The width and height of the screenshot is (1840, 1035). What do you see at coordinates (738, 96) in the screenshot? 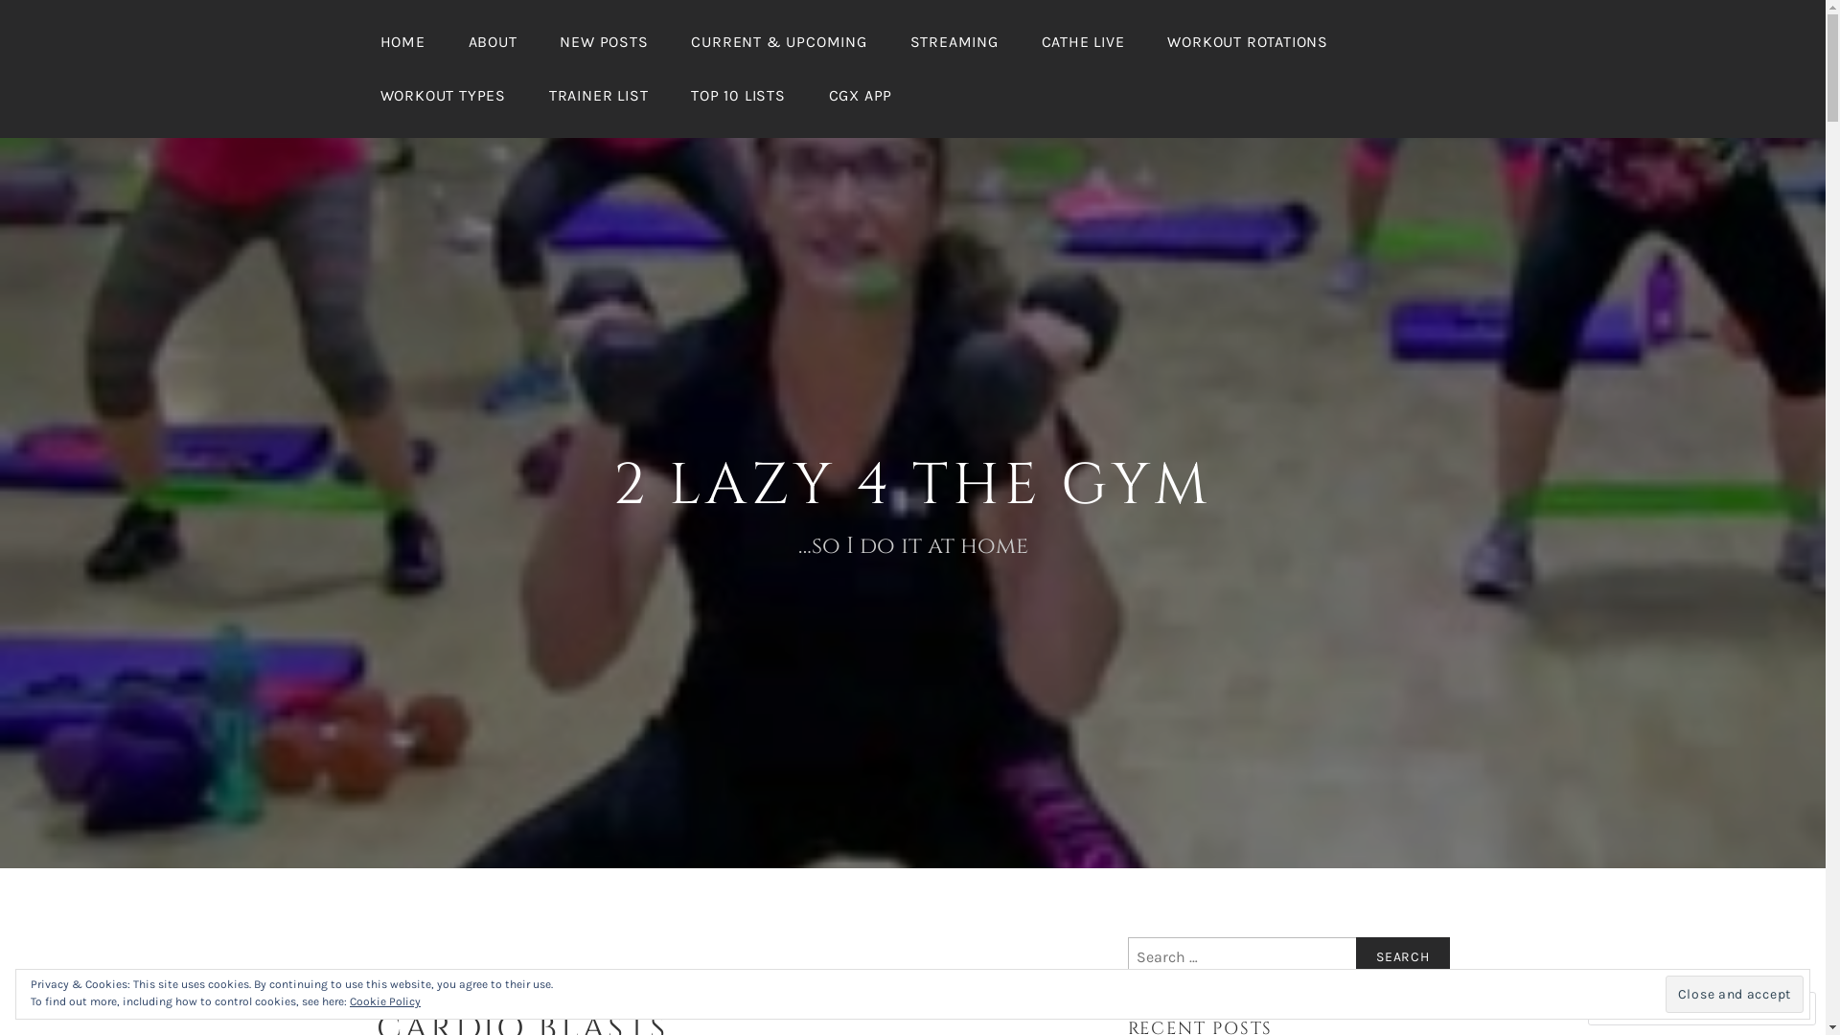
I see `TOP 10 LISTS` at bounding box center [738, 96].